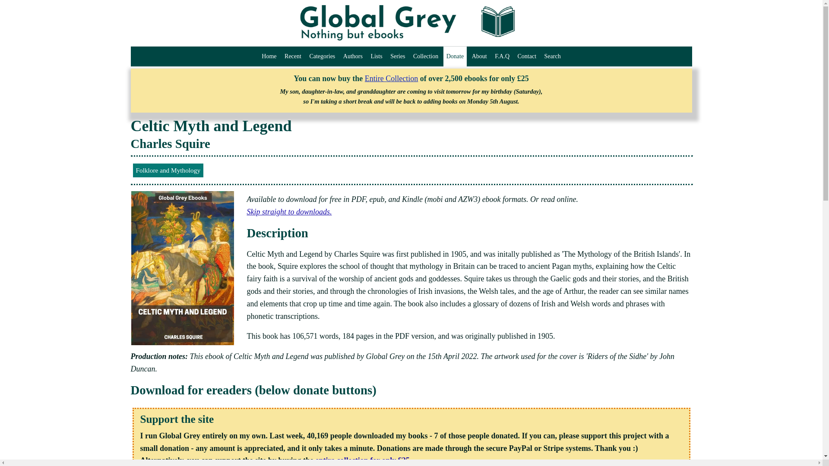  I want to click on F.A.Q, so click(502, 57).